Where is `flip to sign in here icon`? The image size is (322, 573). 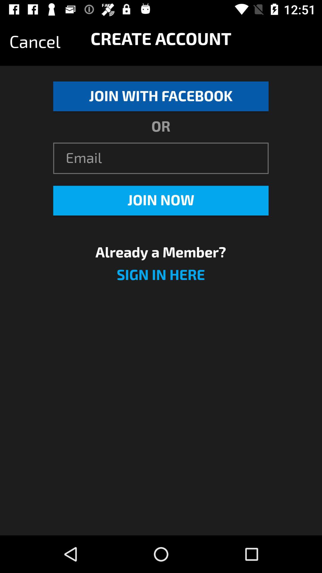 flip to sign in here icon is located at coordinates (161, 279).